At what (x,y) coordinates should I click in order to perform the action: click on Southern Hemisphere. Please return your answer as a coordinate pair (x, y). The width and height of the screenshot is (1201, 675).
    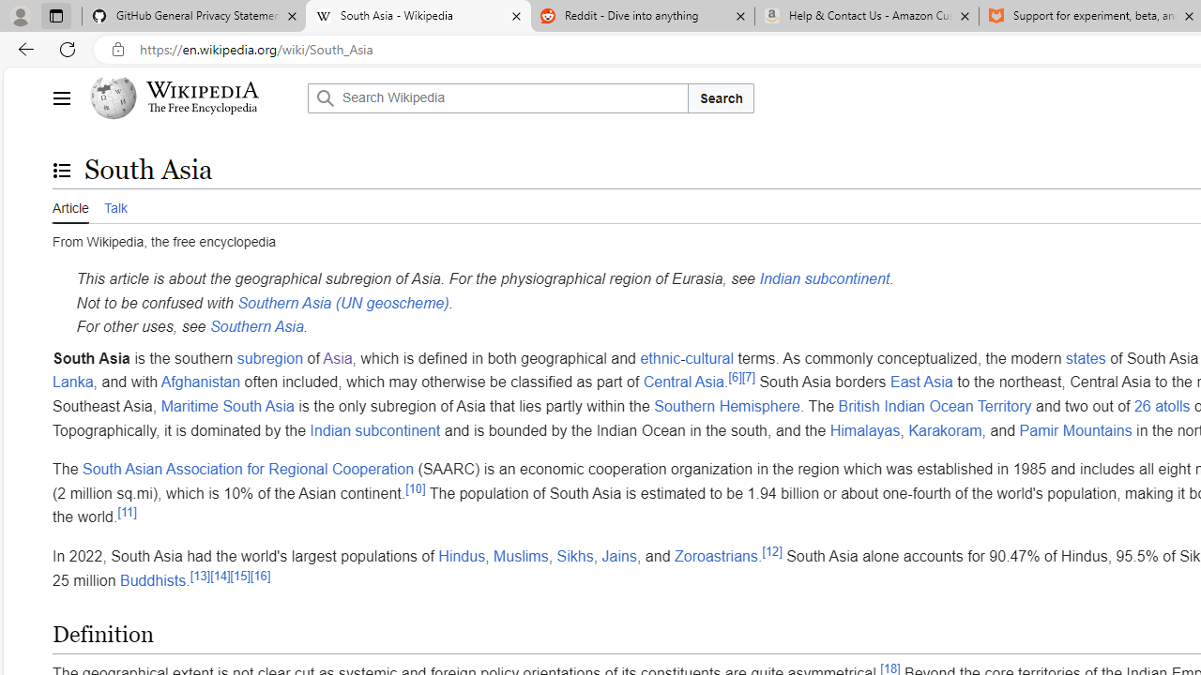
    Looking at the image, I should click on (726, 406).